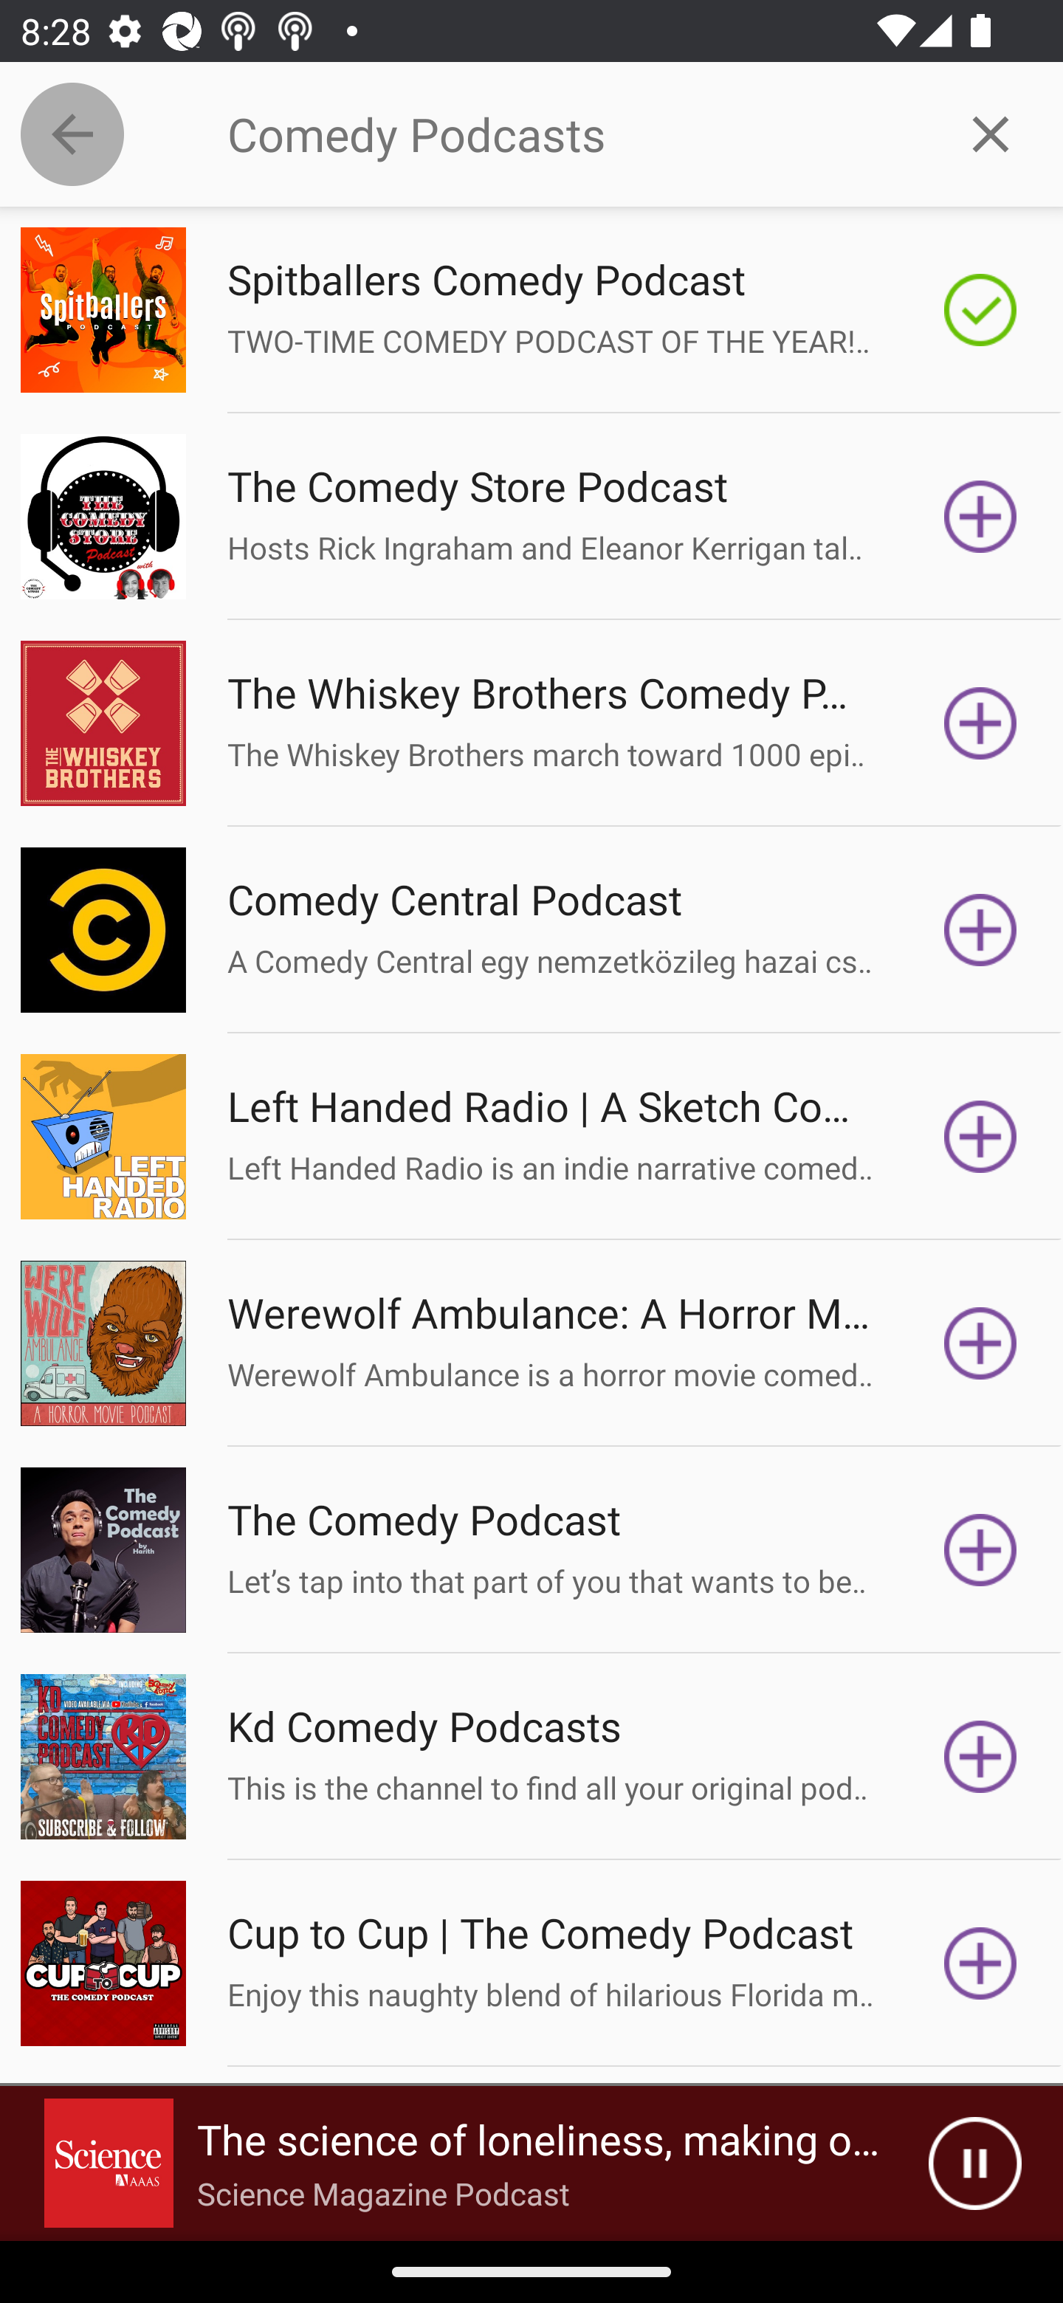 The image size is (1063, 2303). What do you see at coordinates (572, 134) in the screenshot?
I see `Comedy Podcasts` at bounding box center [572, 134].